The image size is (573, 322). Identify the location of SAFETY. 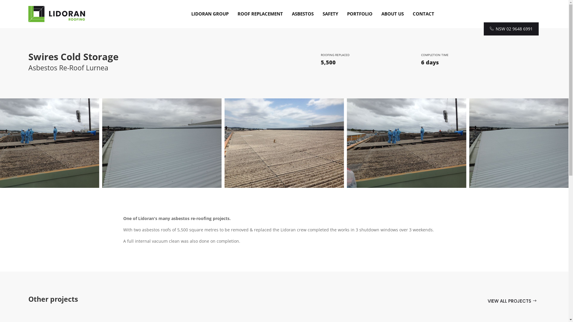
(330, 14).